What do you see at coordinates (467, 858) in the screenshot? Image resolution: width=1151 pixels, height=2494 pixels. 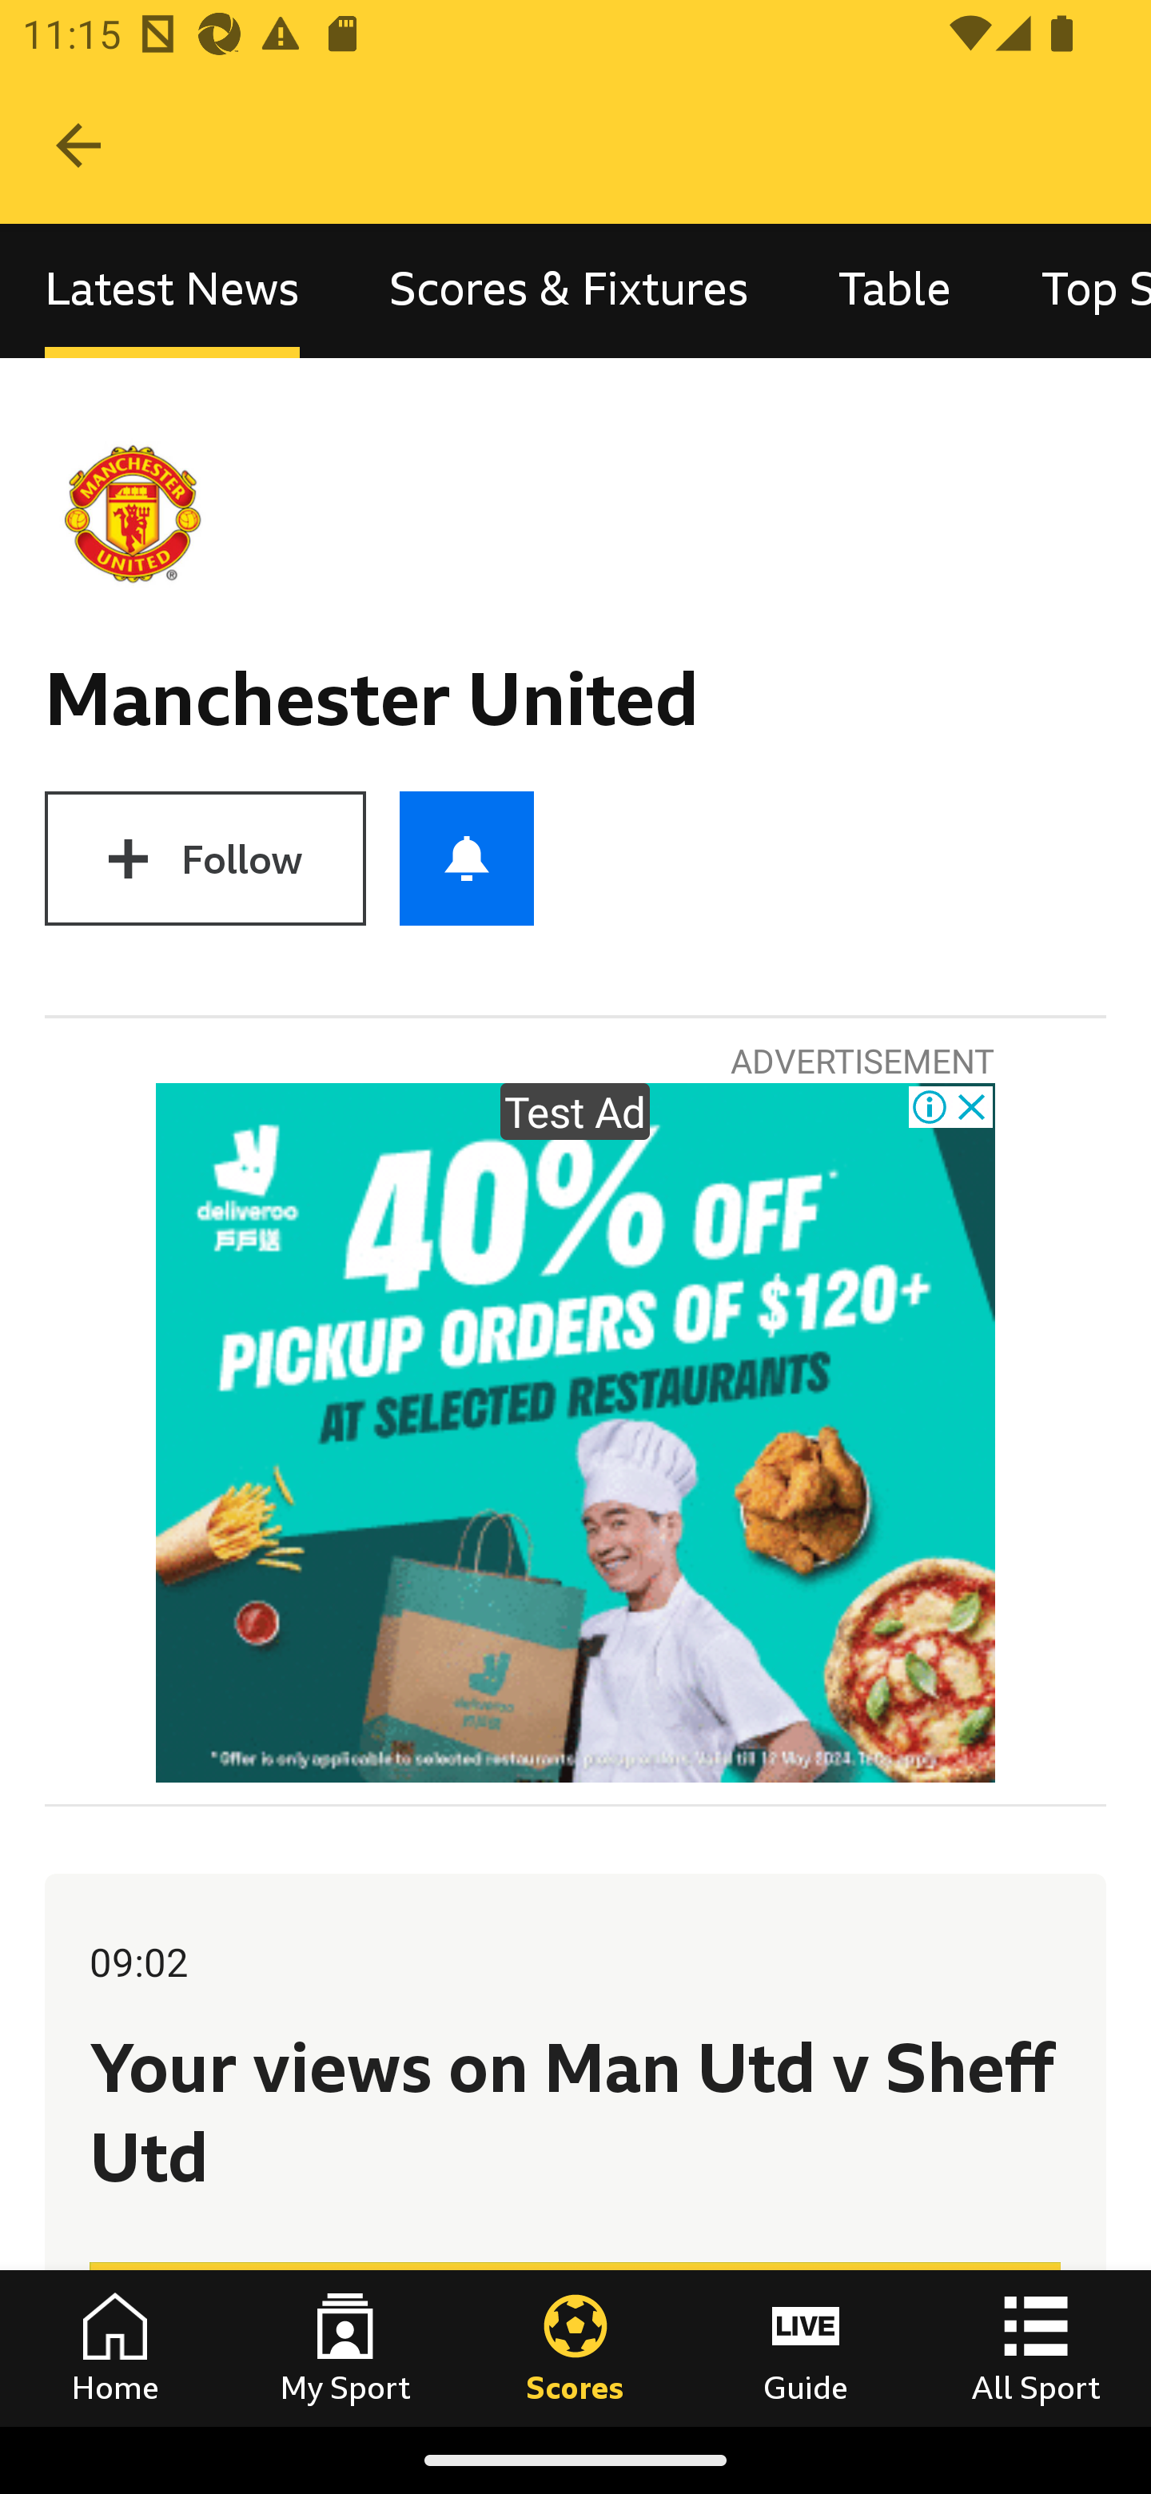 I see `Push notifications for Manchester United` at bounding box center [467, 858].